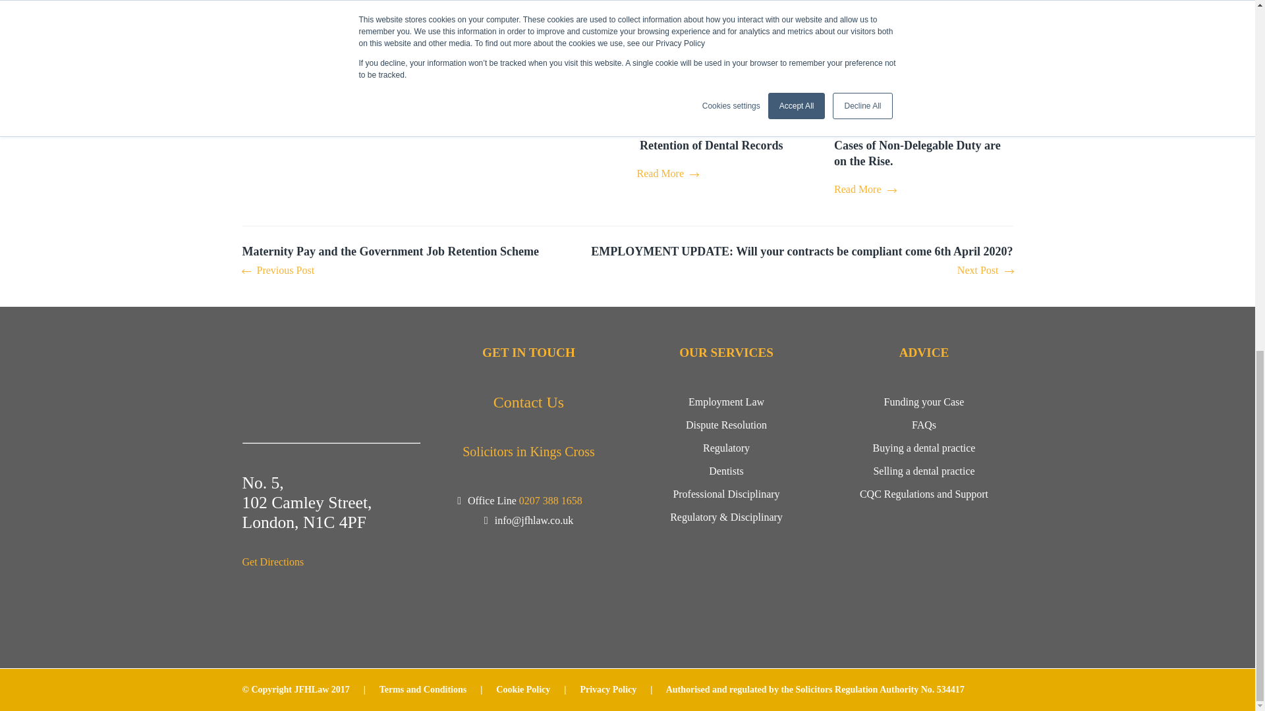 This screenshot has width=1265, height=711. What do you see at coordinates (529, 602) in the screenshot?
I see `SRA Badge` at bounding box center [529, 602].